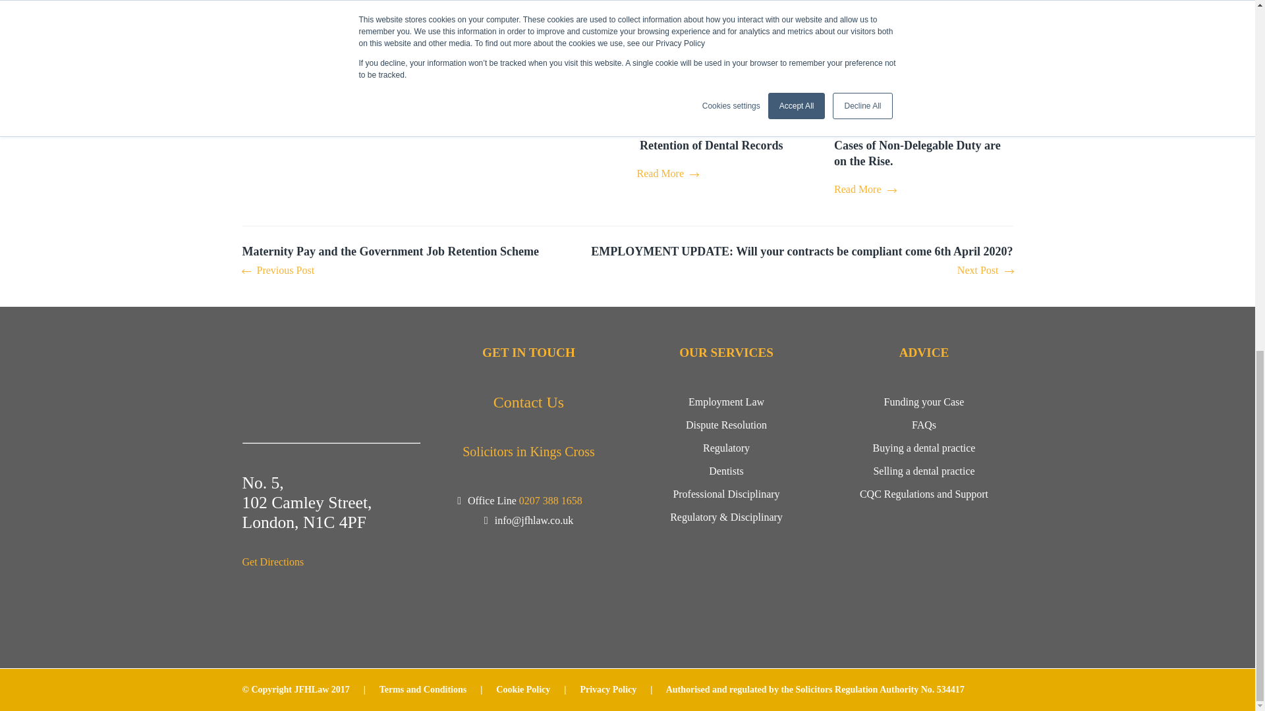 This screenshot has width=1265, height=711. What do you see at coordinates (529, 602) in the screenshot?
I see `SRA Badge` at bounding box center [529, 602].